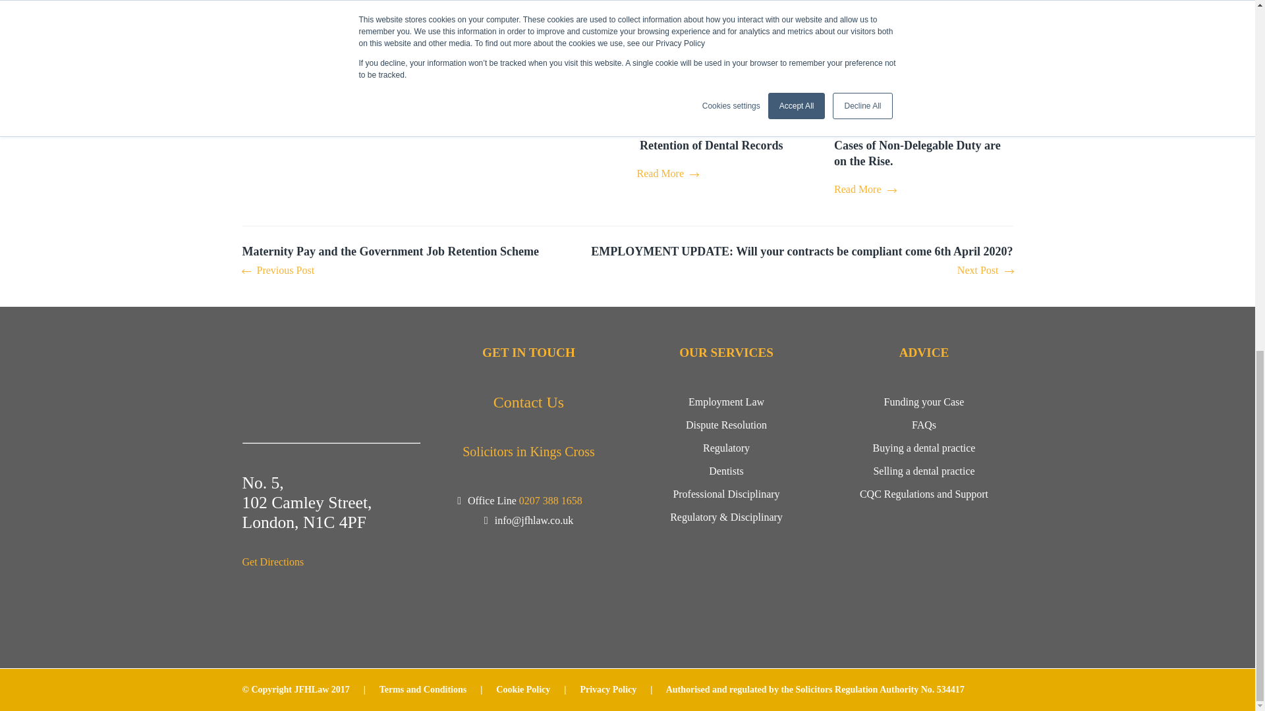 This screenshot has width=1265, height=711. What do you see at coordinates (529, 602) in the screenshot?
I see `SRA Badge` at bounding box center [529, 602].